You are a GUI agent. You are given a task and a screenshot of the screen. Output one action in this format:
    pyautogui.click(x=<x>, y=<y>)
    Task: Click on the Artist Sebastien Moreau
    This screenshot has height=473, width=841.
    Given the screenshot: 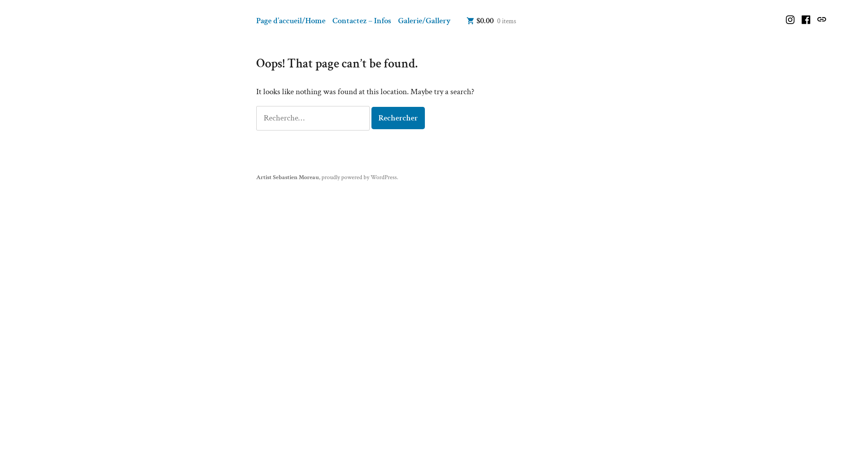 What is the action you would take?
    pyautogui.click(x=287, y=177)
    